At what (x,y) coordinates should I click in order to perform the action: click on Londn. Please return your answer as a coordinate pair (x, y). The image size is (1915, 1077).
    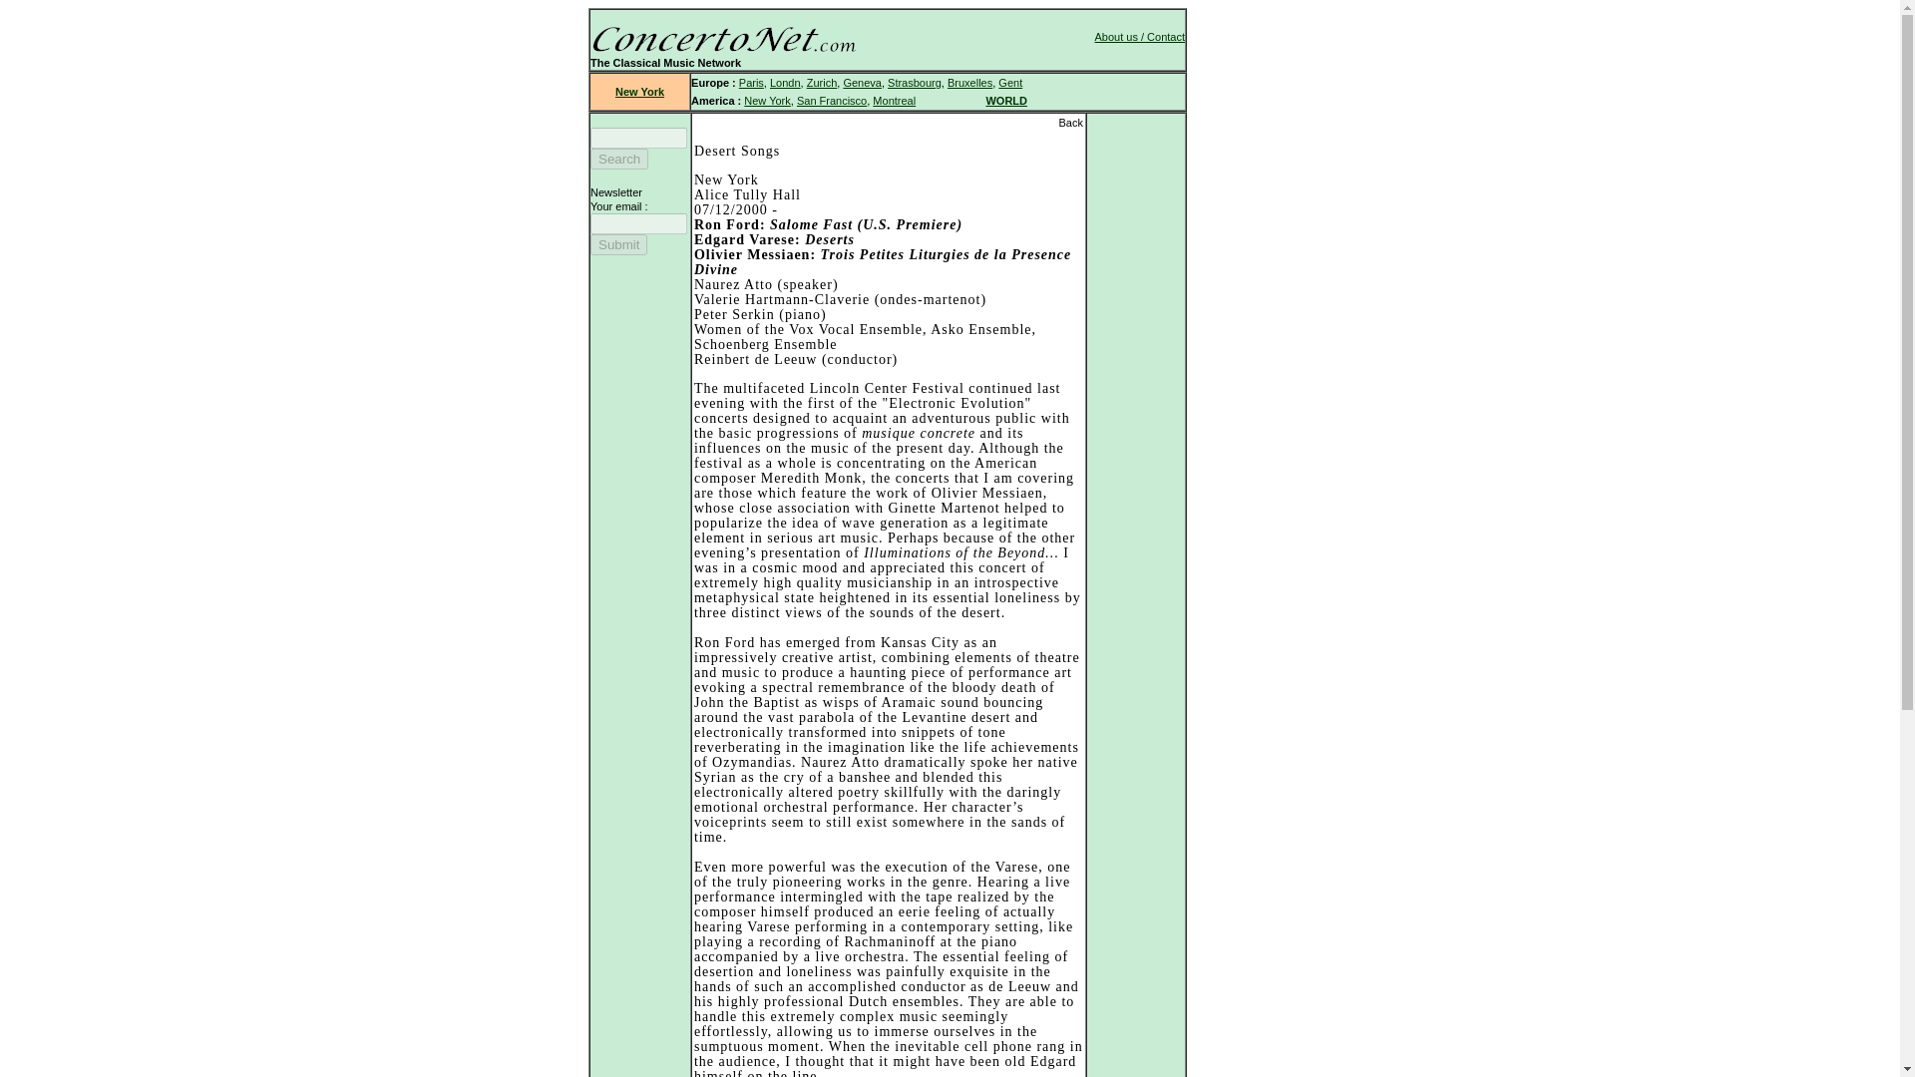
    Looking at the image, I should click on (784, 82).